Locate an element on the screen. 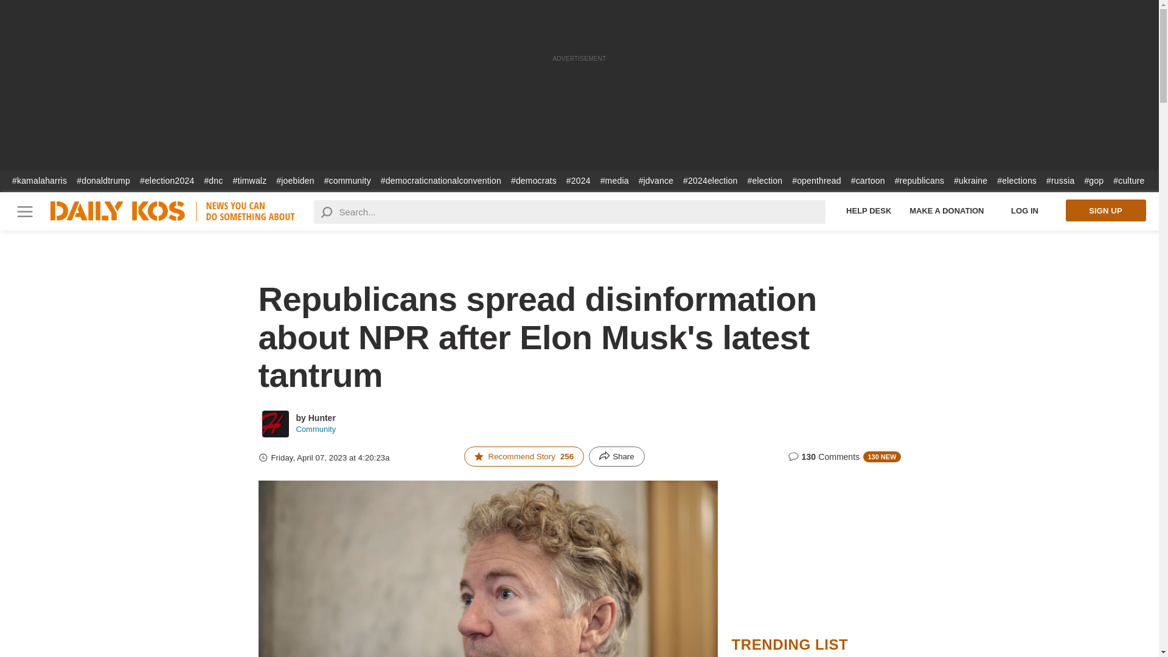  MAKE A DONATION is located at coordinates (947, 210).